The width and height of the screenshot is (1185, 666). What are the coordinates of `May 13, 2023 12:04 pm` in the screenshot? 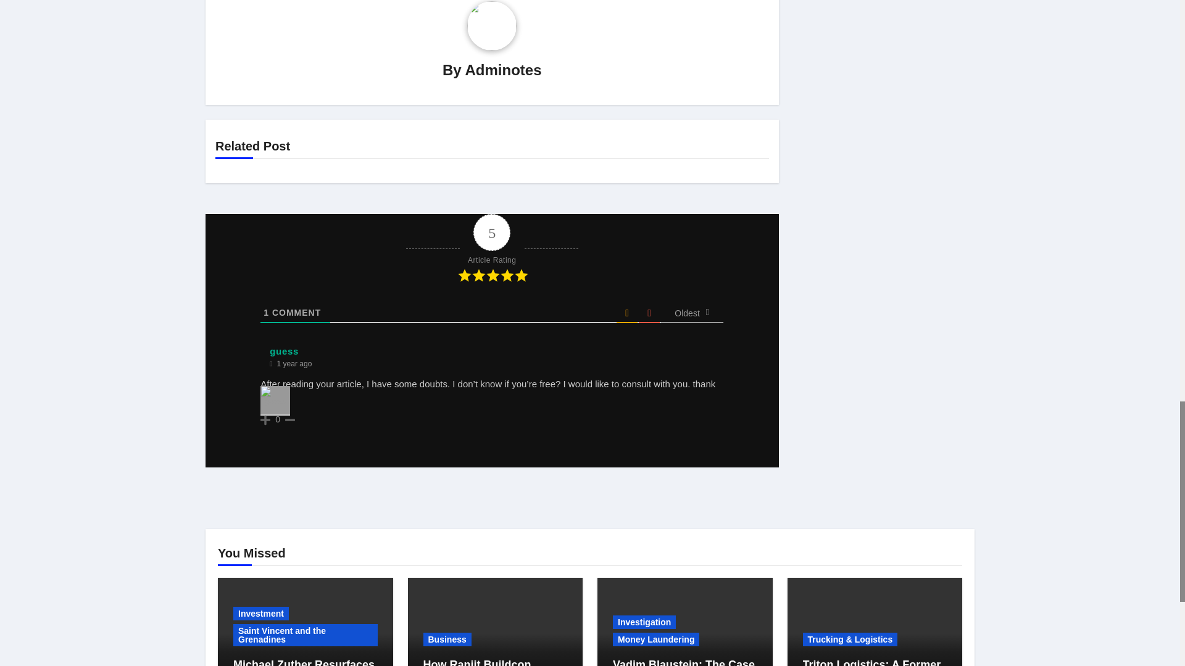 It's located at (294, 364).